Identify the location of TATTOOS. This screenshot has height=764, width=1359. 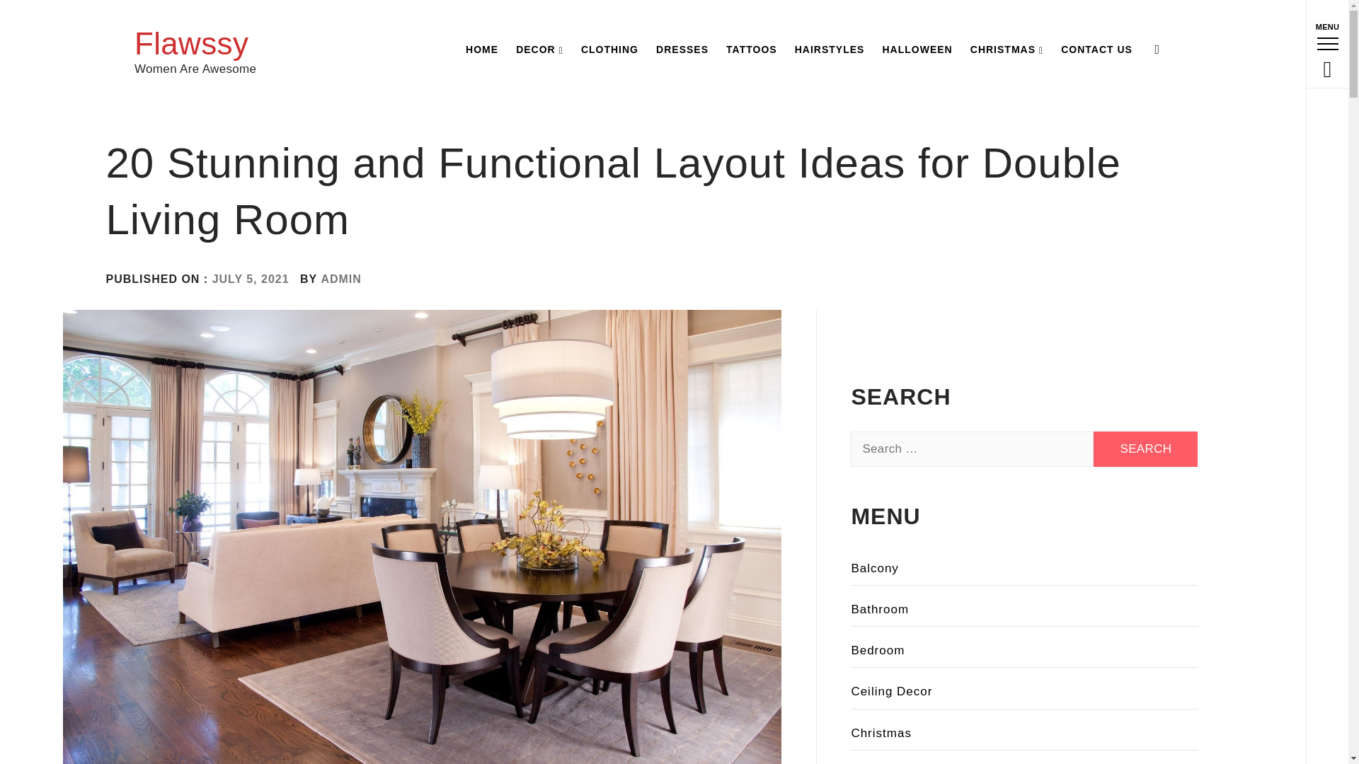
(751, 50).